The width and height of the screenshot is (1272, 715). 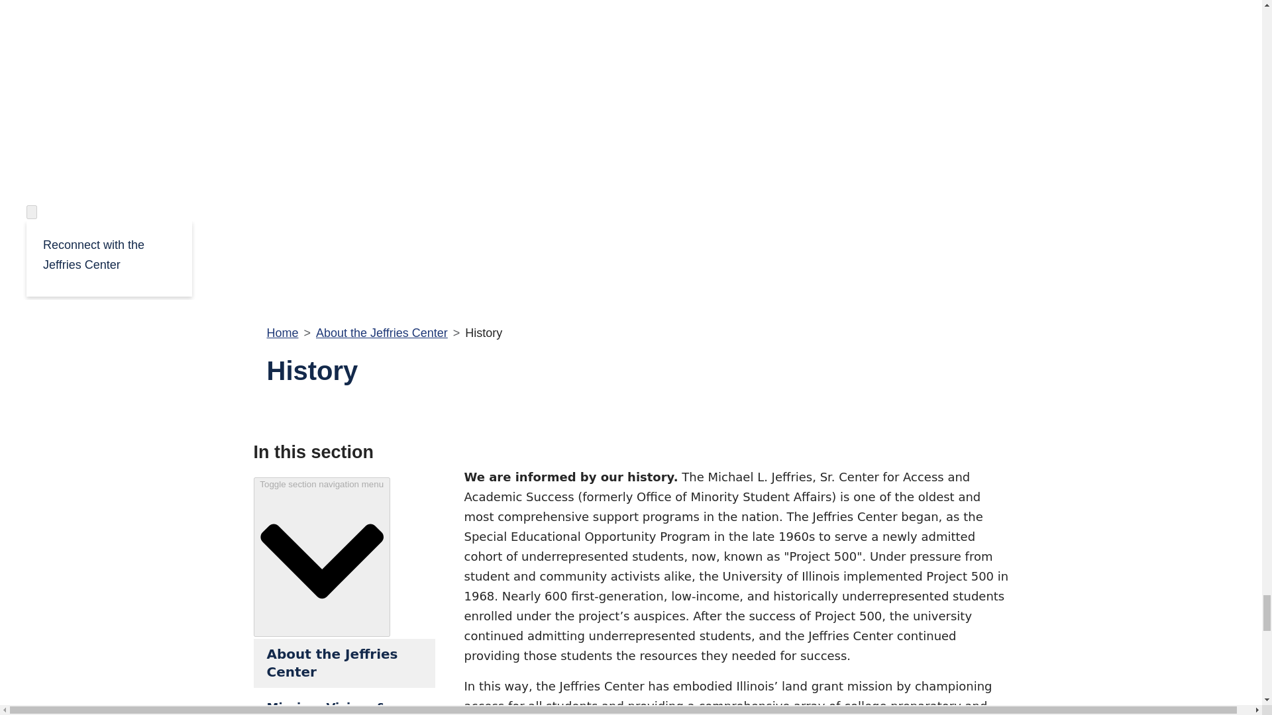 I want to click on Home, so click(x=282, y=332).